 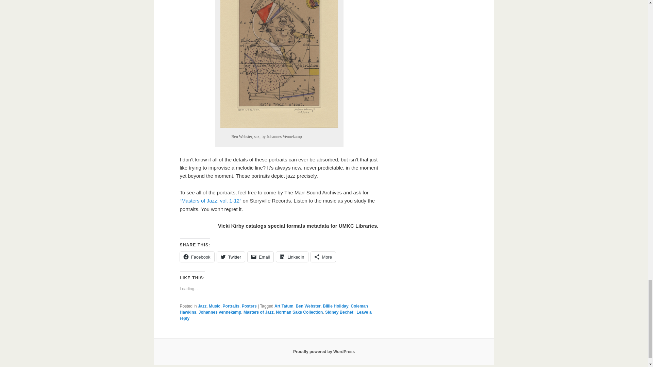 What do you see at coordinates (284, 306) in the screenshot?
I see `Art Tatum` at bounding box center [284, 306].